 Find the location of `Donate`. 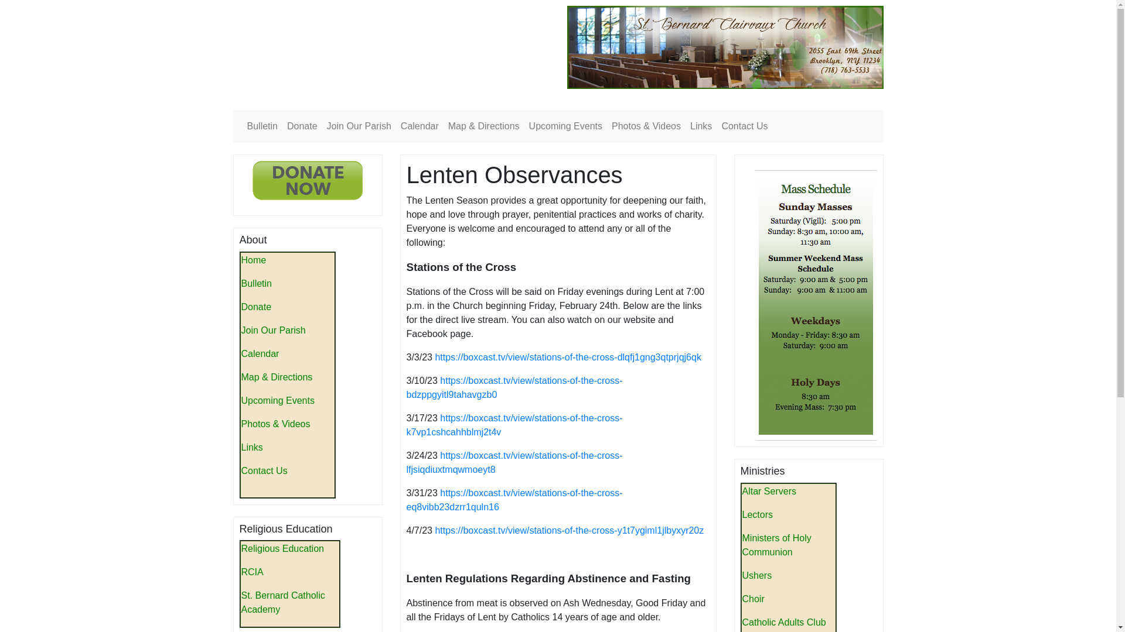

Donate is located at coordinates (302, 126).